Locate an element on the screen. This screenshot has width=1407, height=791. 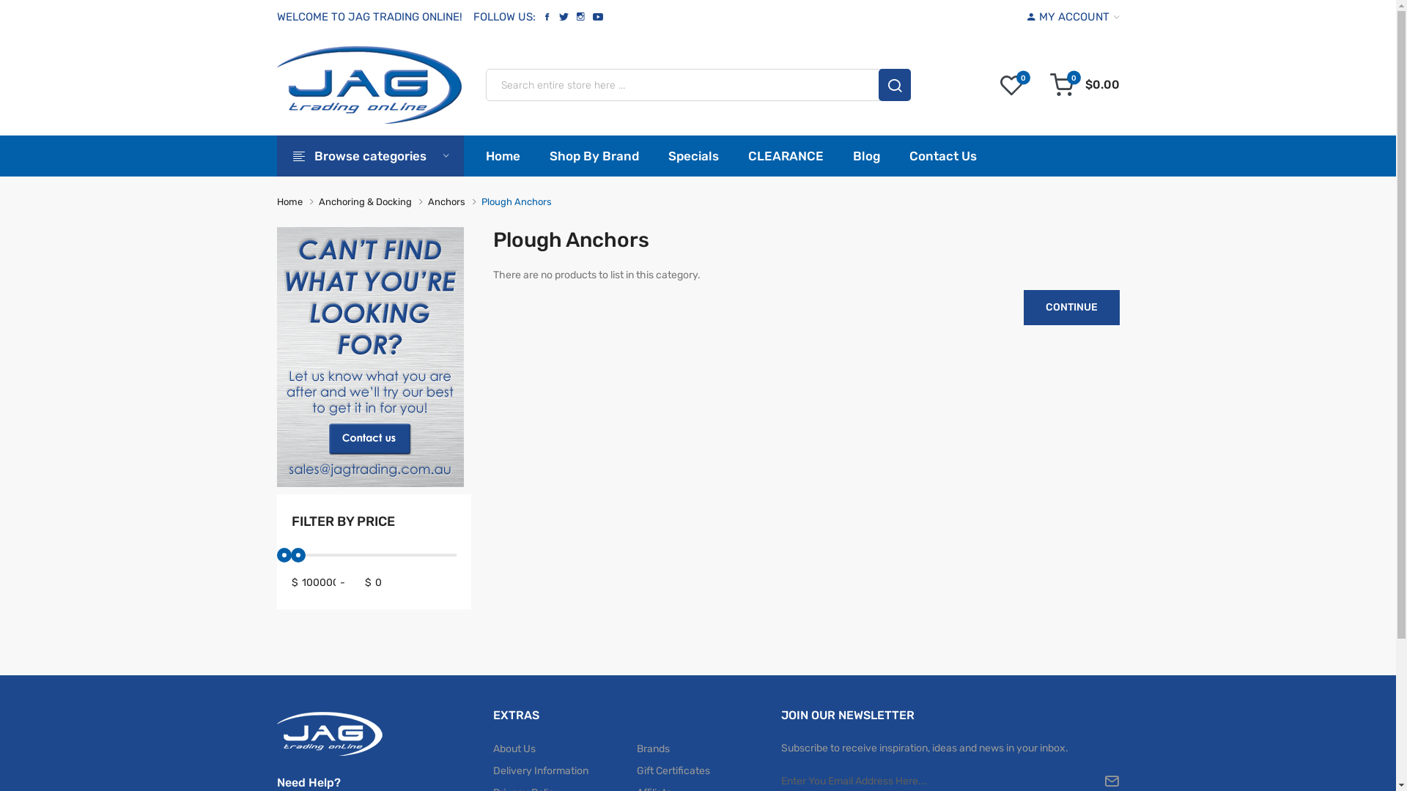
Instagram is located at coordinates (580, 17).